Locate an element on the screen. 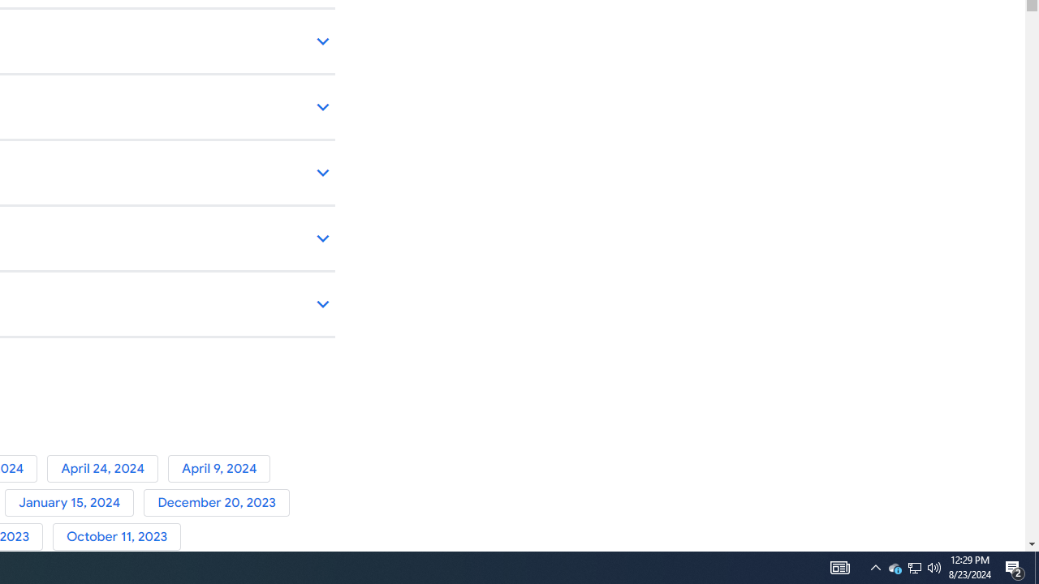 This screenshot has height=584, width=1039. April 9, 2024 is located at coordinates (222, 468).